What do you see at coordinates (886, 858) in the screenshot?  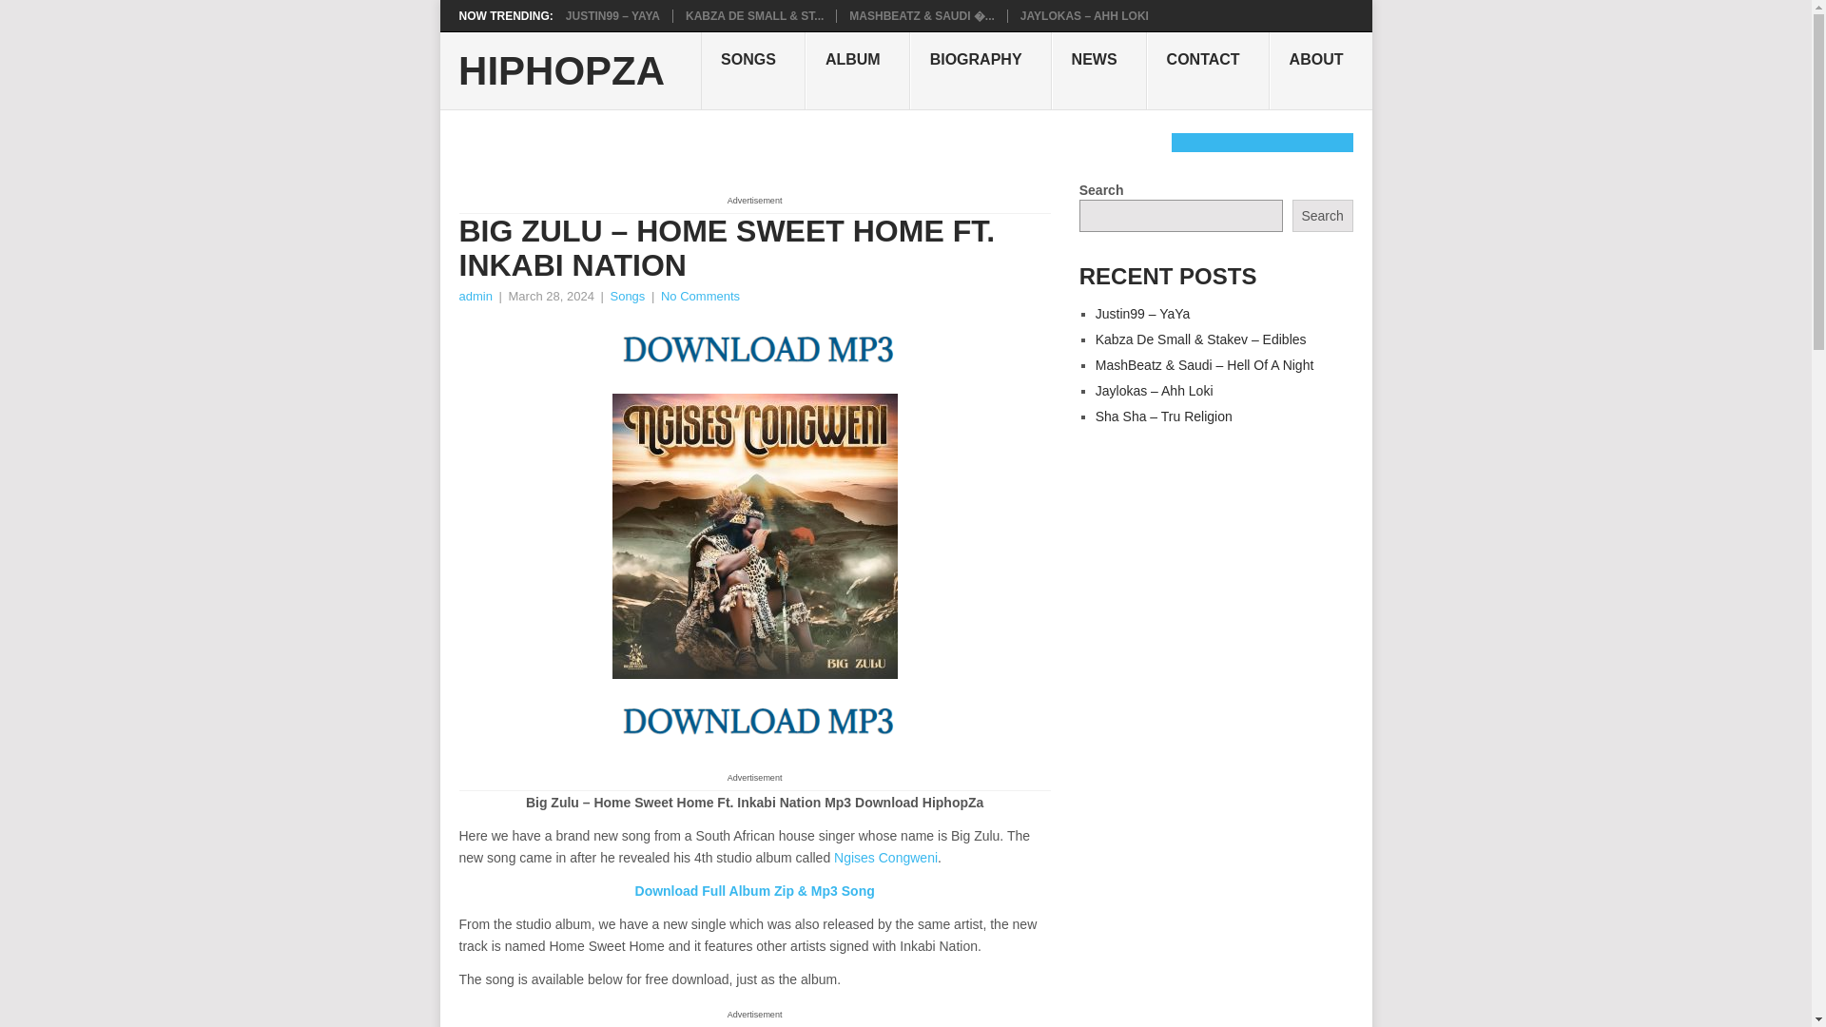 I see `Ngises Congweni` at bounding box center [886, 858].